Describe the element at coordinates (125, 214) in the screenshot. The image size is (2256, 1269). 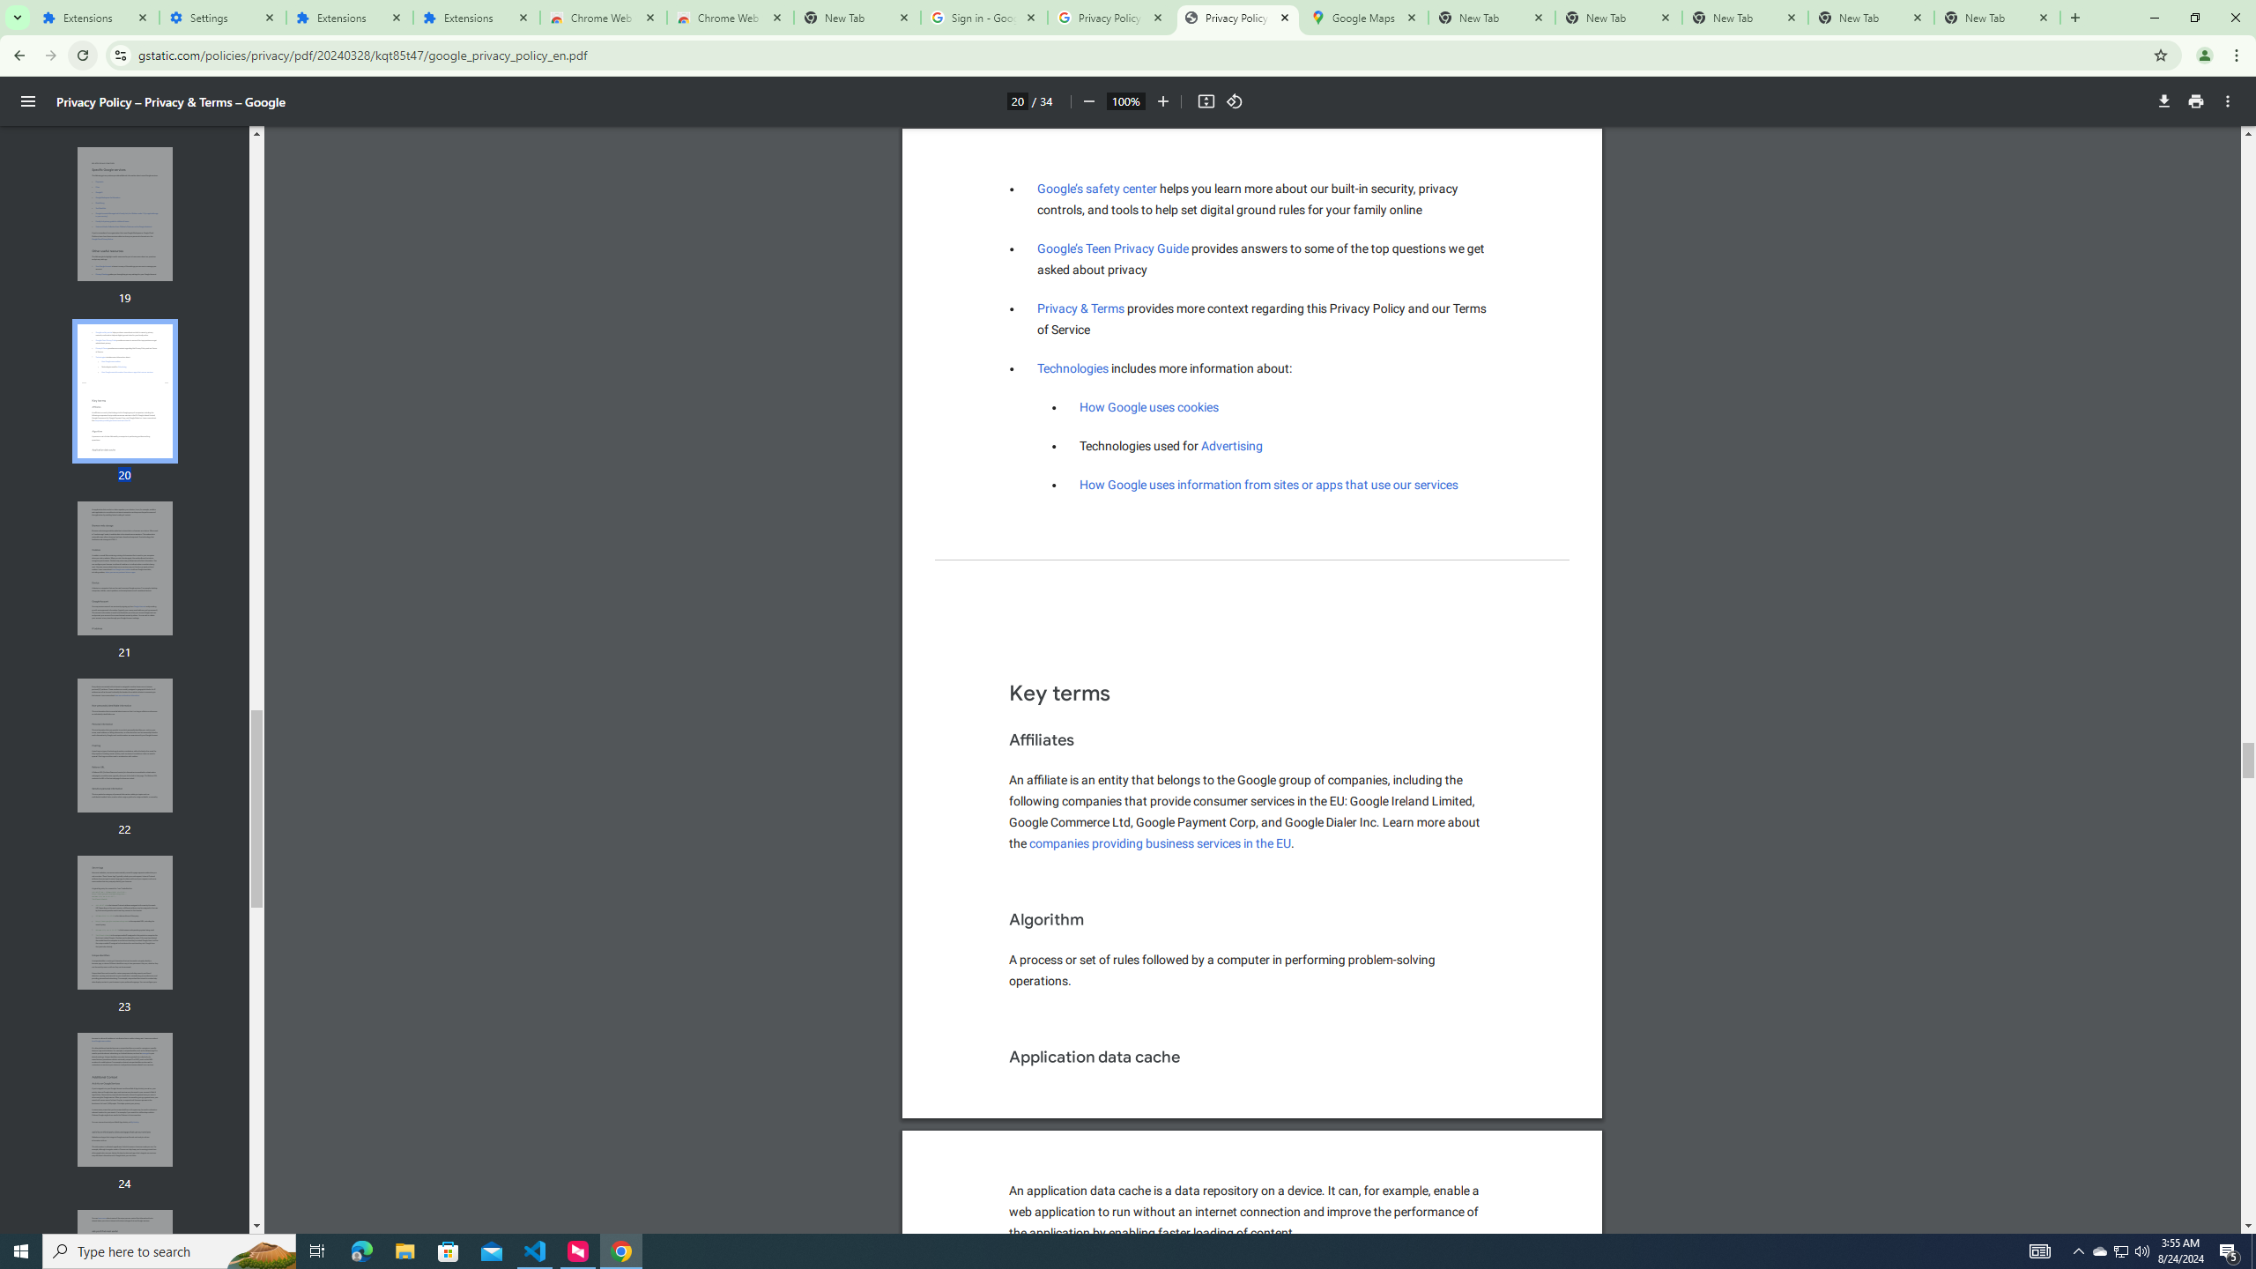
I see `Thumbnail for page 19` at that location.